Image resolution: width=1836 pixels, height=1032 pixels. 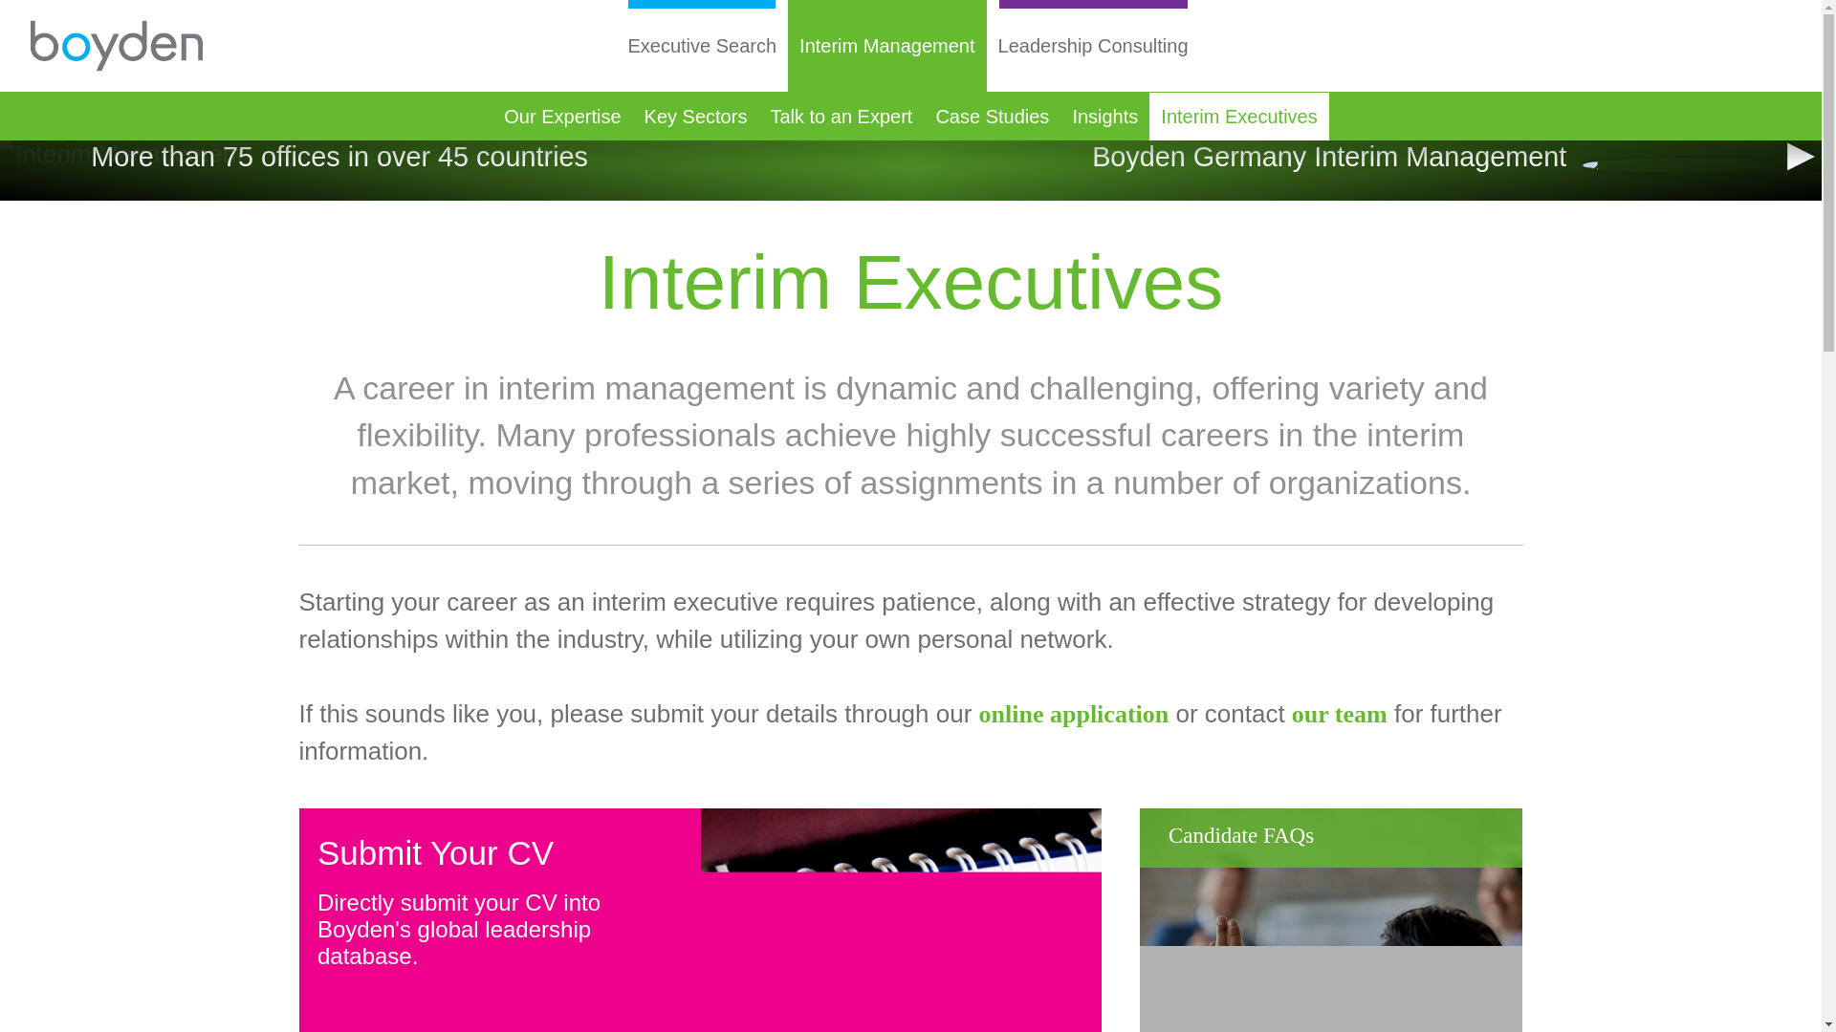 I want to click on Leadership Consulting, so click(x=1094, y=46).